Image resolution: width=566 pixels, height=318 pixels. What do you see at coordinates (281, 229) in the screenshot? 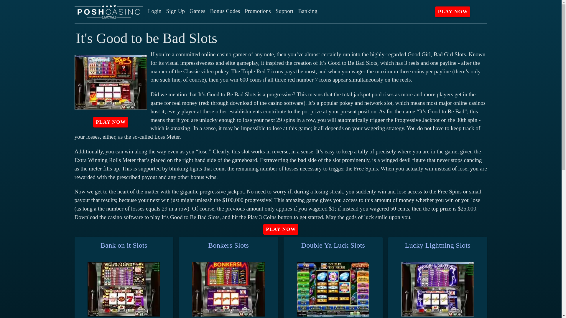
I see `PLAY NOW` at bounding box center [281, 229].